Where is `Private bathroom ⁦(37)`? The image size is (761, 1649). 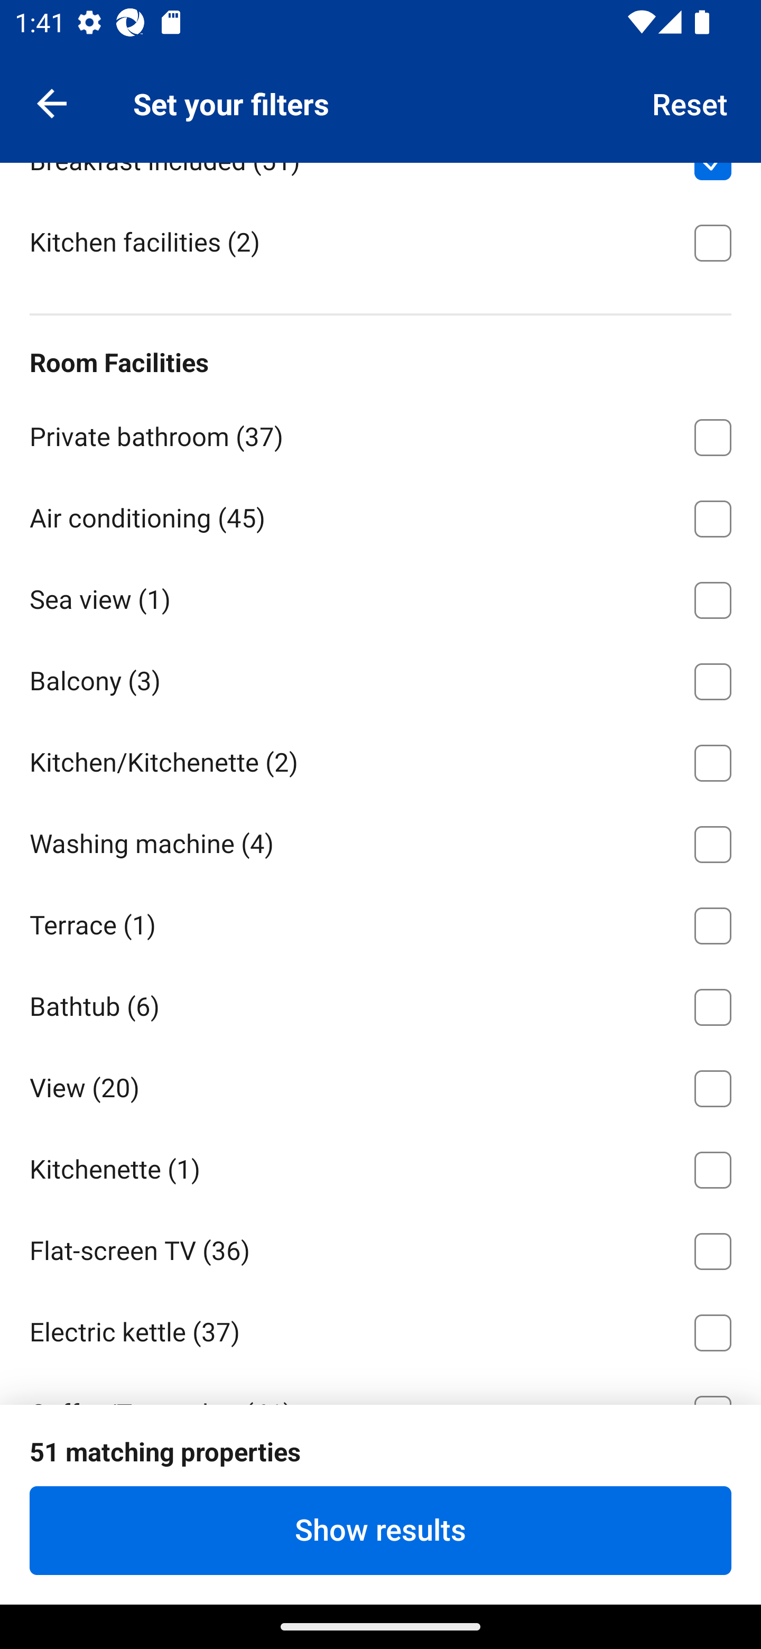 Private bathroom ⁦(37) is located at coordinates (380, 433).